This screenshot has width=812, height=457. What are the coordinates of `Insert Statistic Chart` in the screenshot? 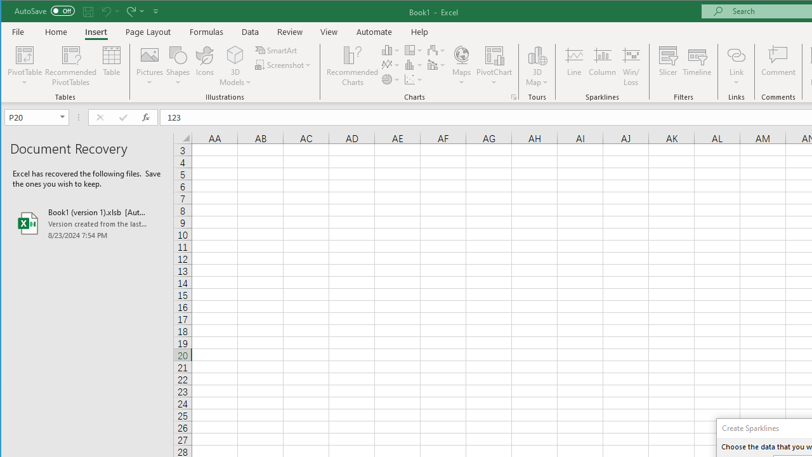 It's located at (414, 65).